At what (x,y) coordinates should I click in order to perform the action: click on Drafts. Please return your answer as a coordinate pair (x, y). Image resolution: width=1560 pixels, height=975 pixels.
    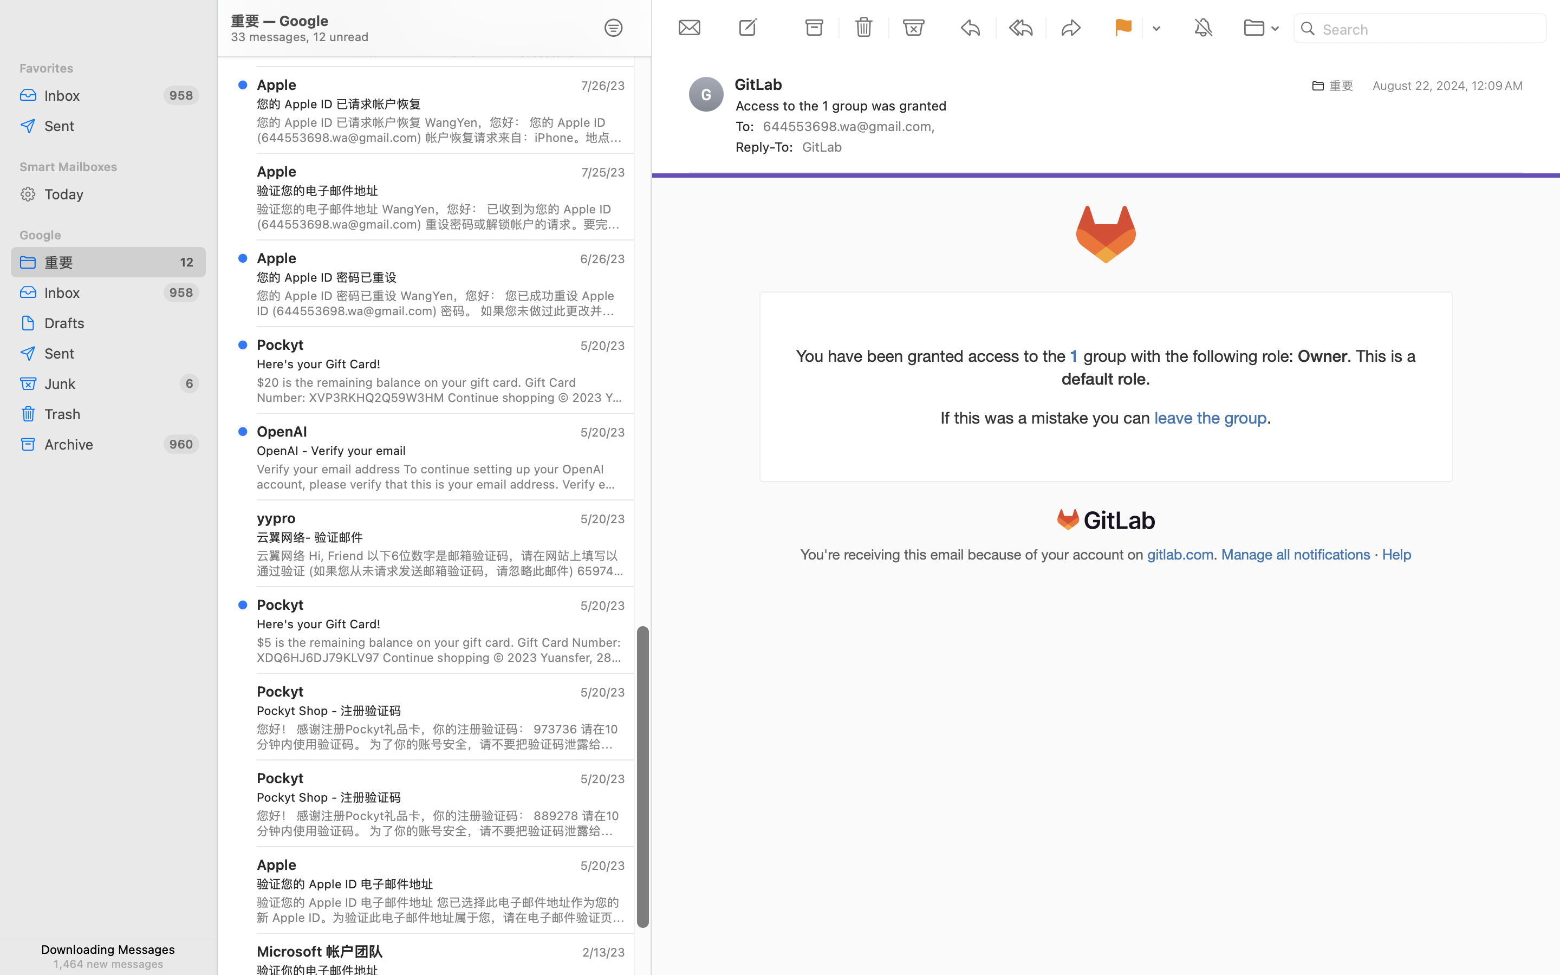
    Looking at the image, I should click on (121, 323).